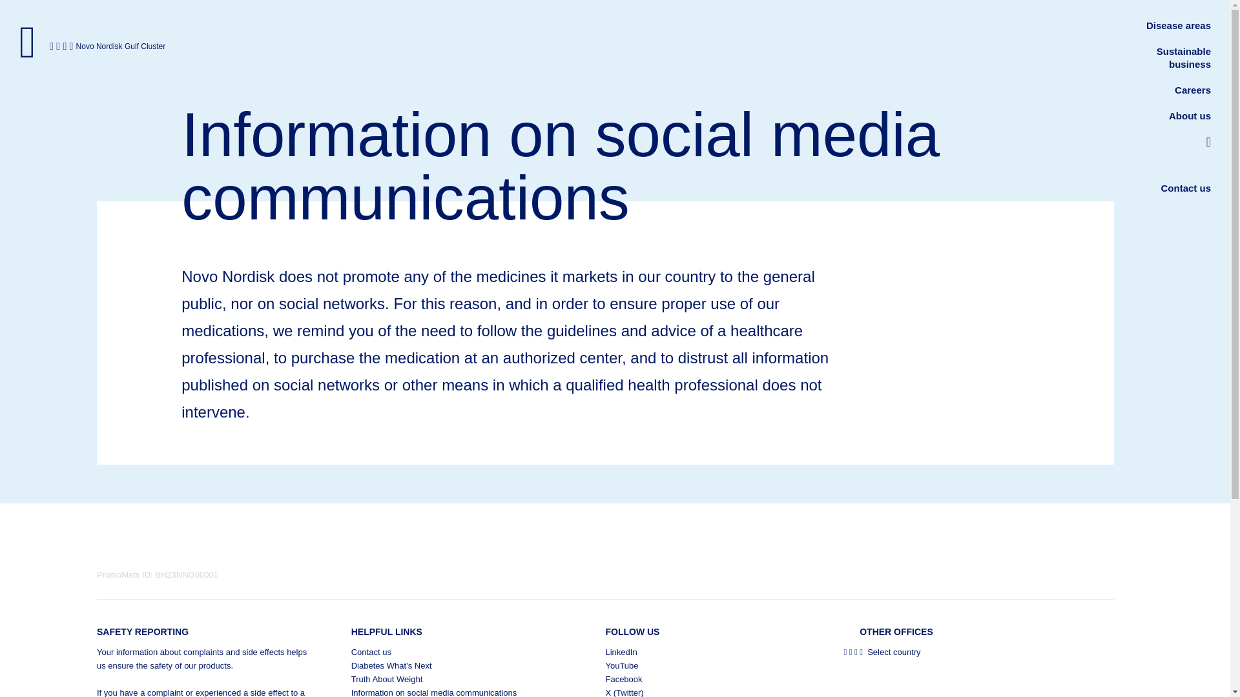  Describe the element at coordinates (1192, 89) in the screenshot. I see `Careers` at that location.